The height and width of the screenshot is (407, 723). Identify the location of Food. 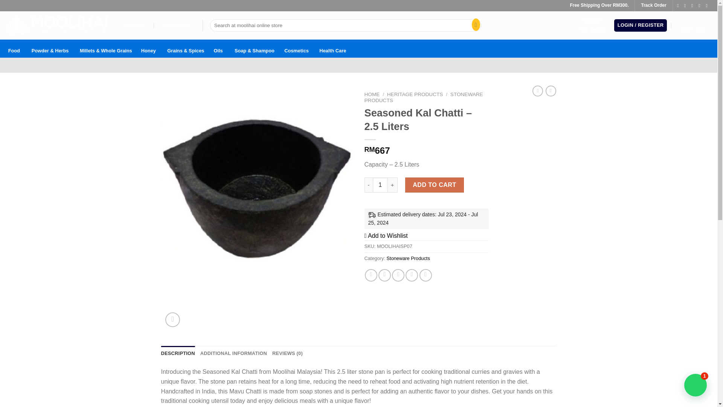
(14, 48).